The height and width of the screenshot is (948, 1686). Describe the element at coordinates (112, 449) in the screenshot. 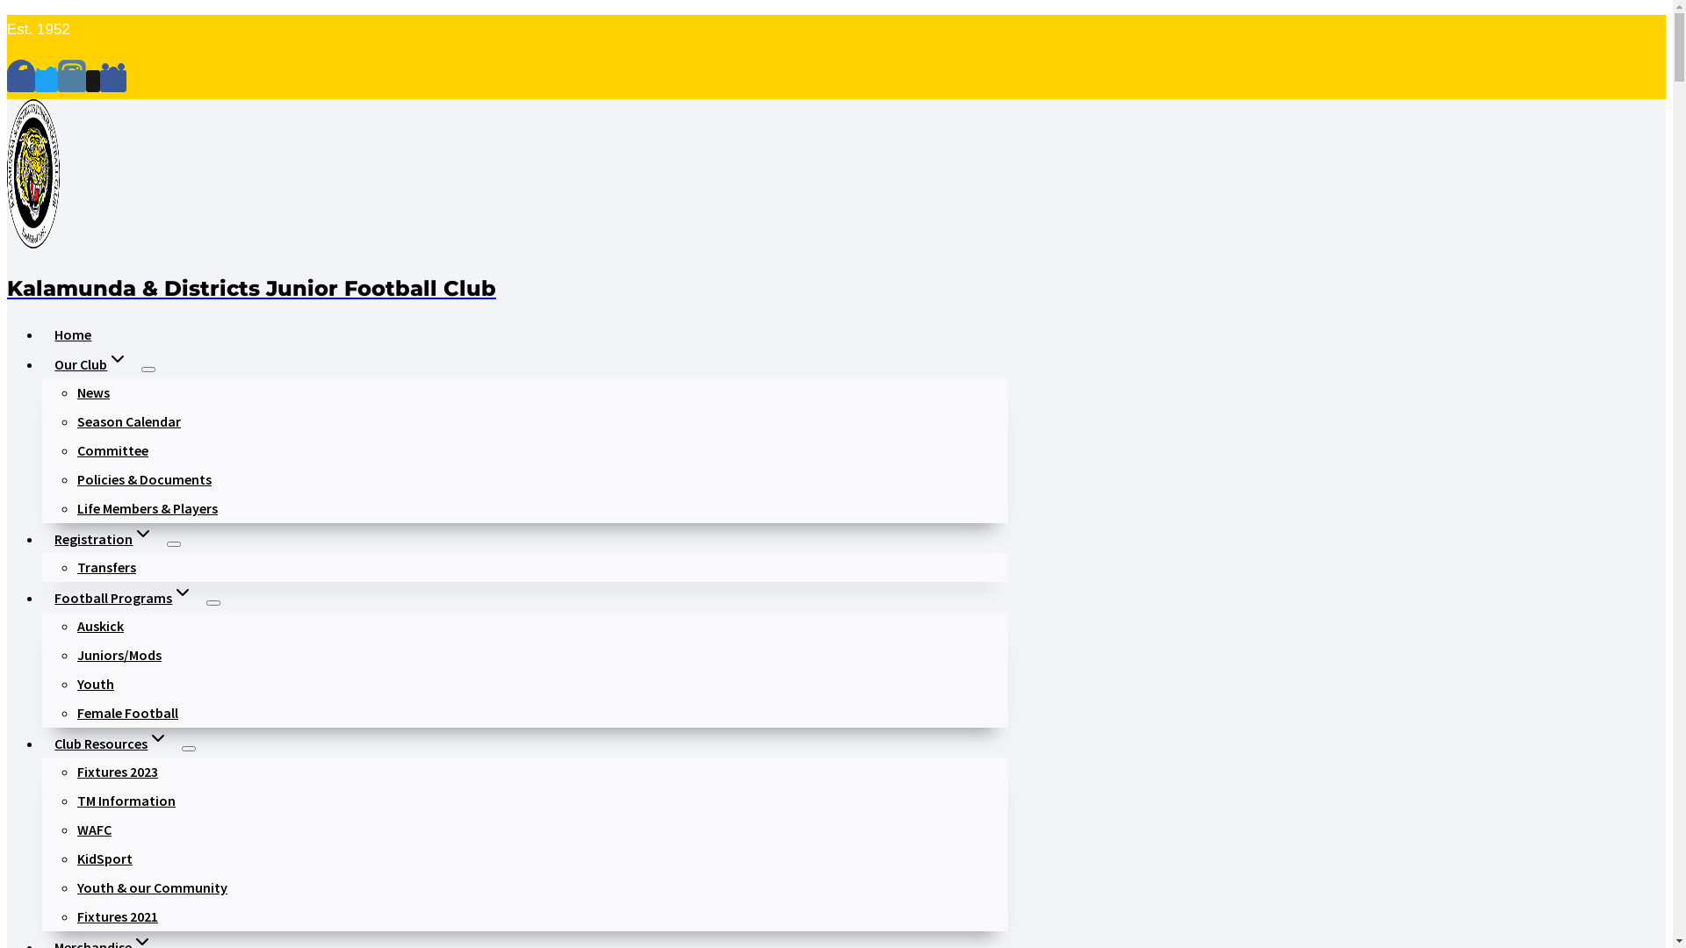

I see `Committee` at that location.